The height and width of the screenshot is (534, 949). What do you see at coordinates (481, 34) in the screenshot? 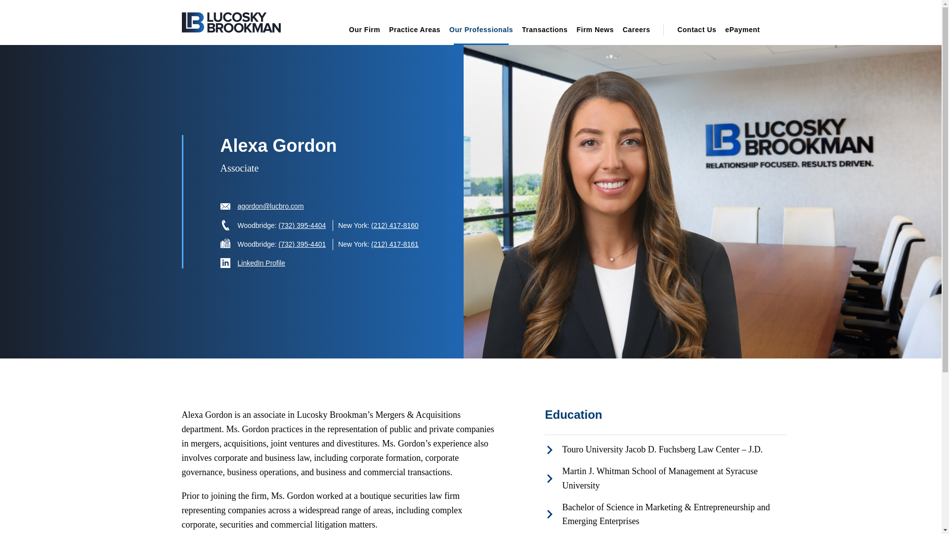
I see `Our Professionals` at bounding box center [481, 34].